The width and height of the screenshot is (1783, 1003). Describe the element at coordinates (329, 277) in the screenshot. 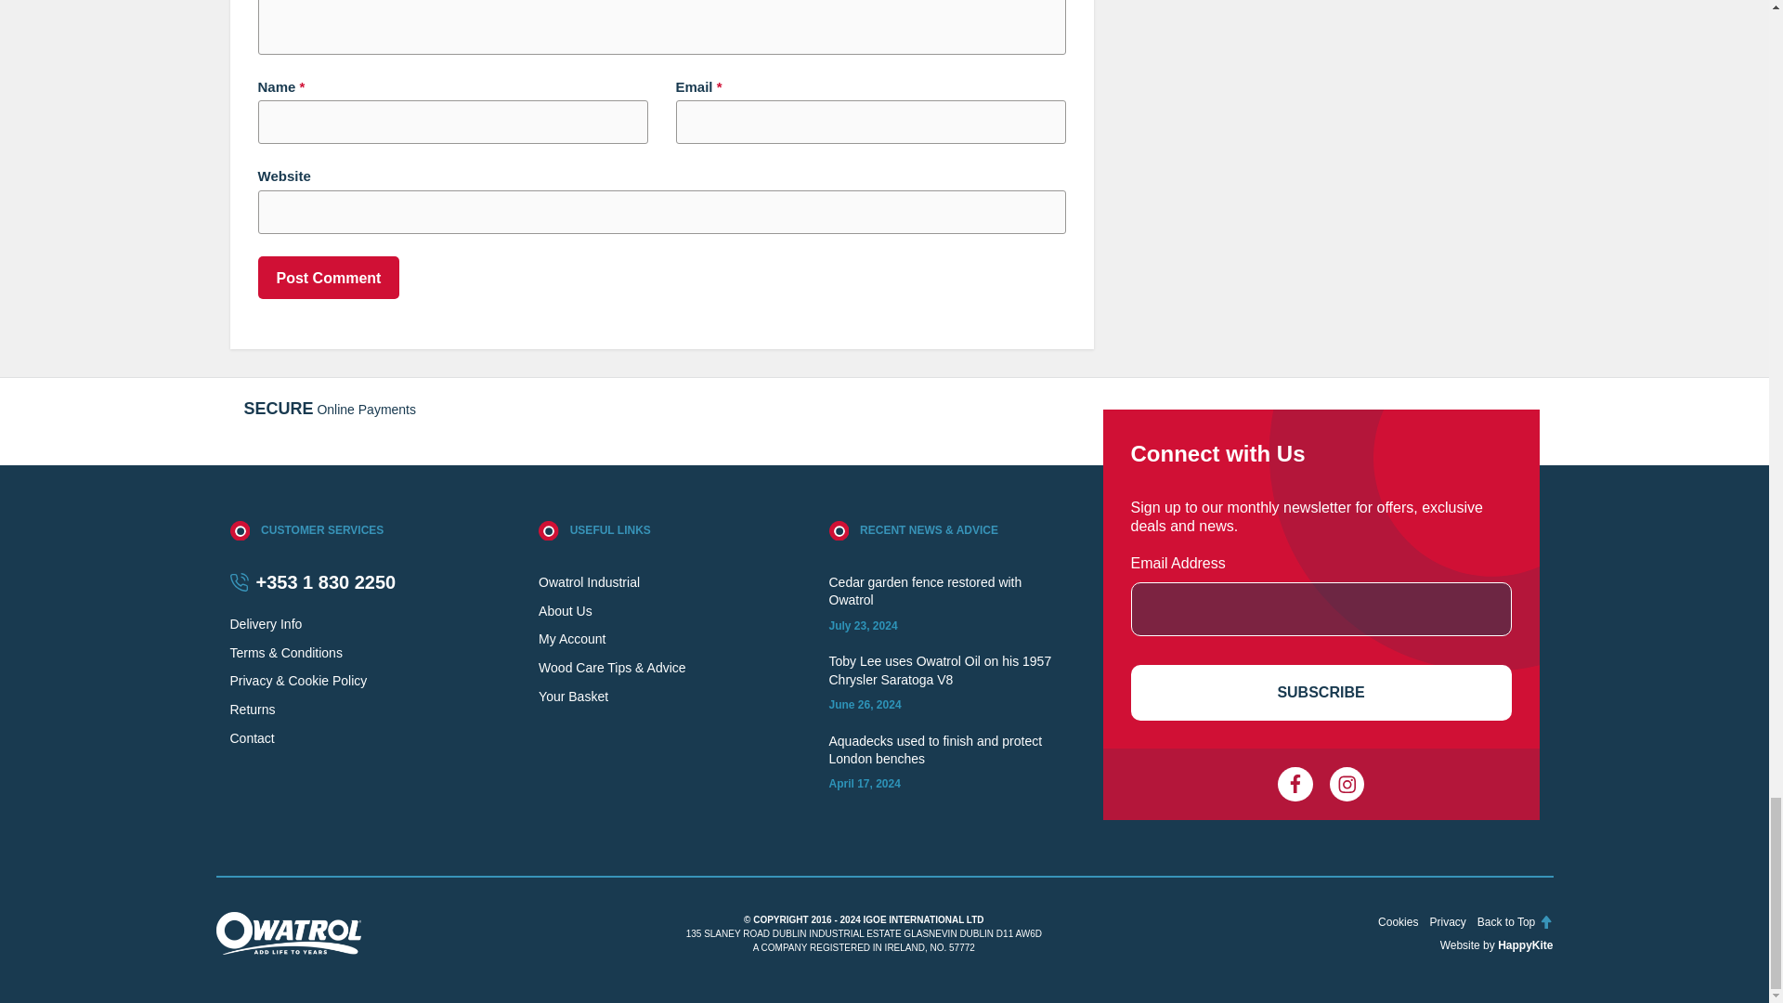

I see `Post Comment` at that location.